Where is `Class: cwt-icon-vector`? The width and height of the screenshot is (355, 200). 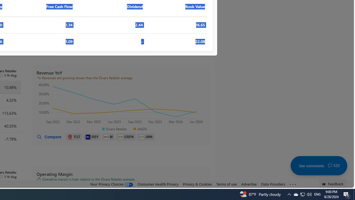 Class: cwt-icon-vector is located at coordinates (330, 166).